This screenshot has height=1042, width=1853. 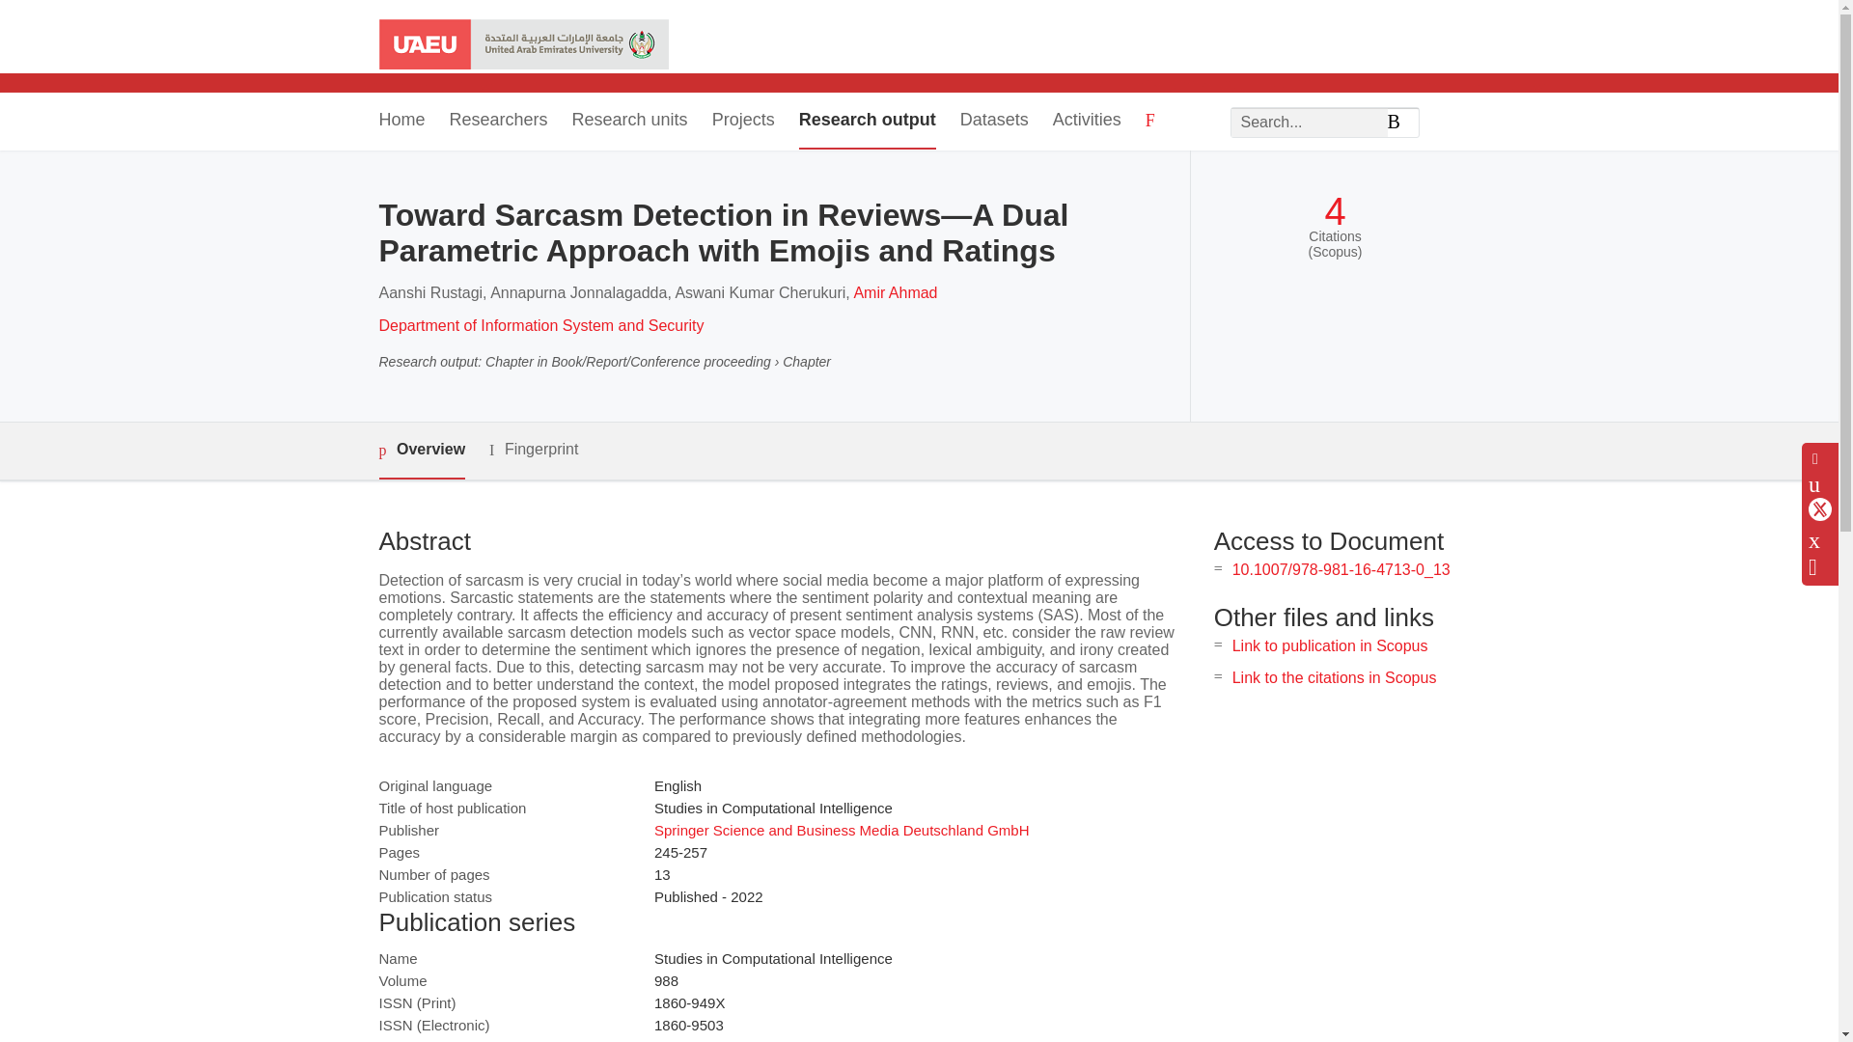 What do you see at coordinates (1330, 645) in the screenshot?
I see `Link to publication in Scopus` at bounding box center [1330, 645].